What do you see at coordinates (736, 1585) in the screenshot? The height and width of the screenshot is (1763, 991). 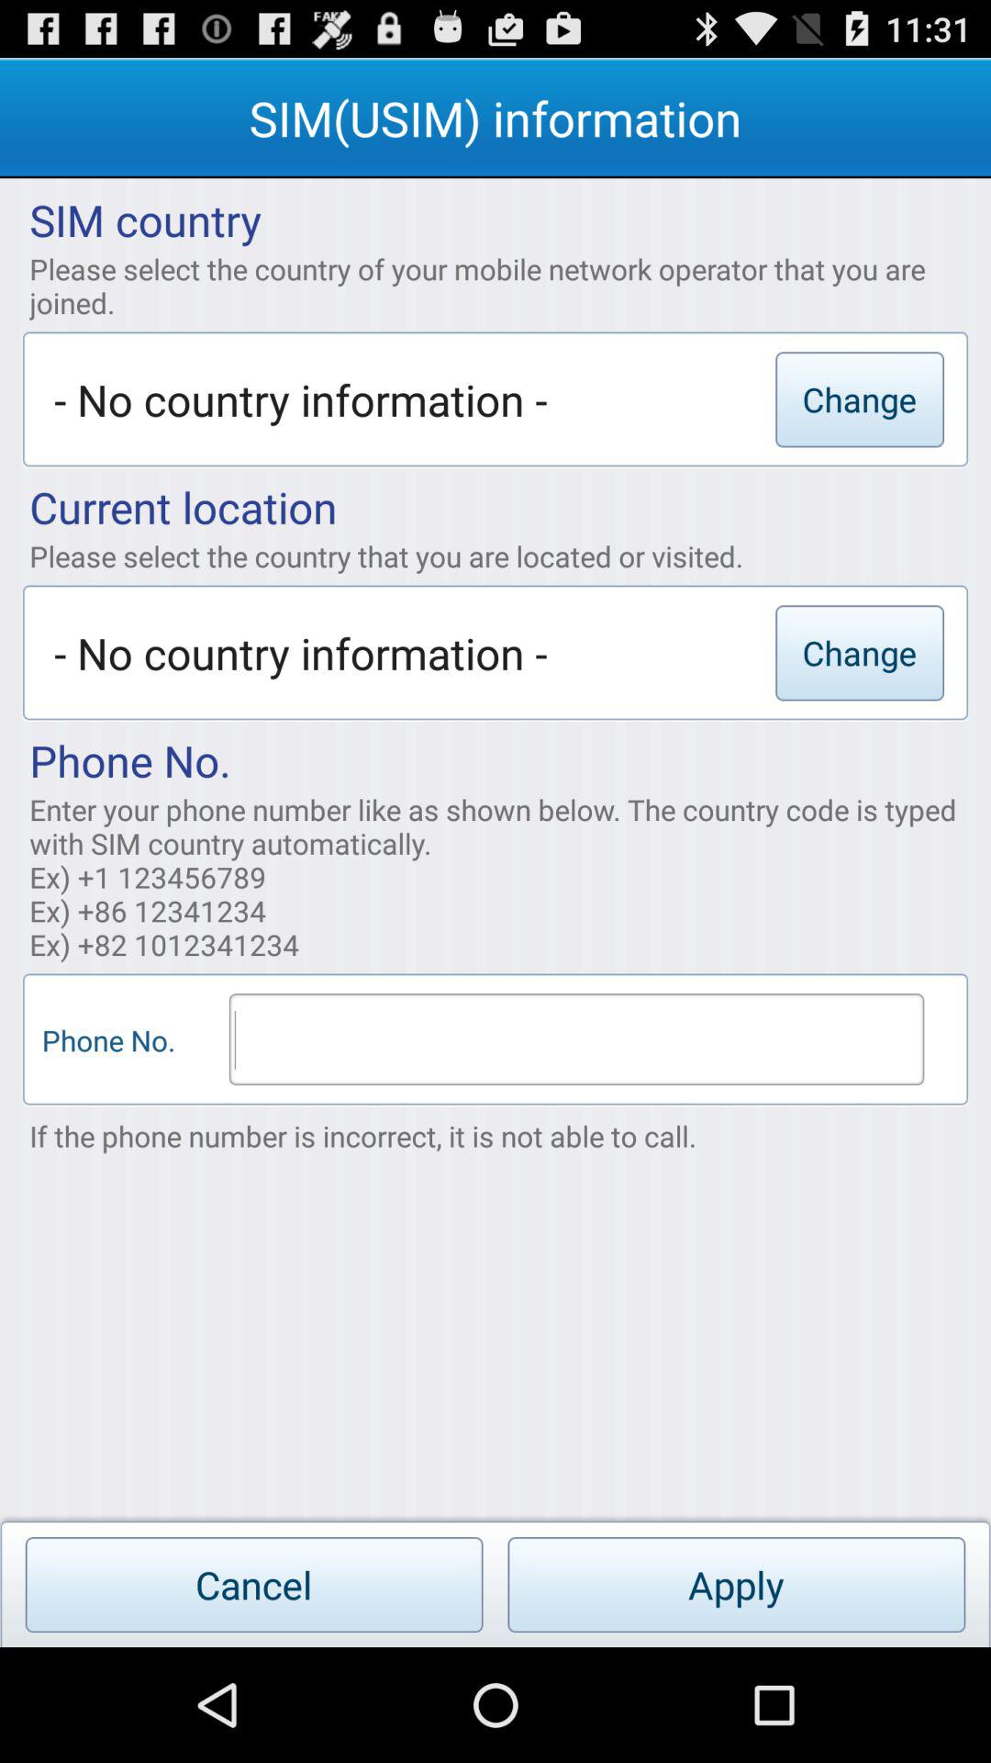 I see `click the apply` at bounding box center [736, 1585].